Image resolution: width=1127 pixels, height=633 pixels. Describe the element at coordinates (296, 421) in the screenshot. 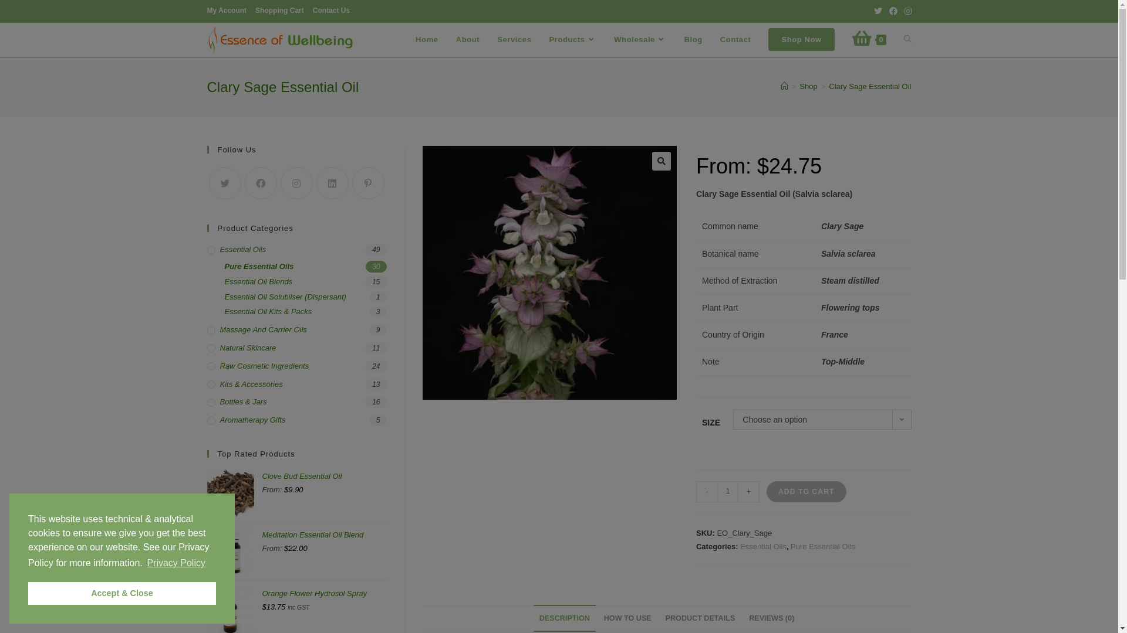

I see `Aromatherapy Gifts` at that location.